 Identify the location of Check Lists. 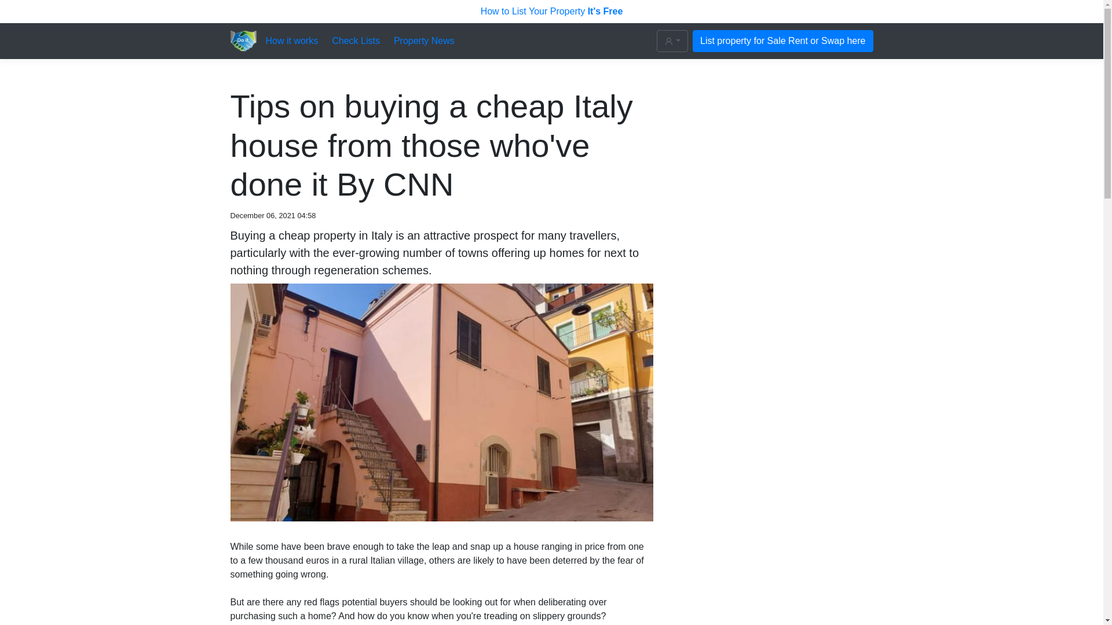
(356, 41).